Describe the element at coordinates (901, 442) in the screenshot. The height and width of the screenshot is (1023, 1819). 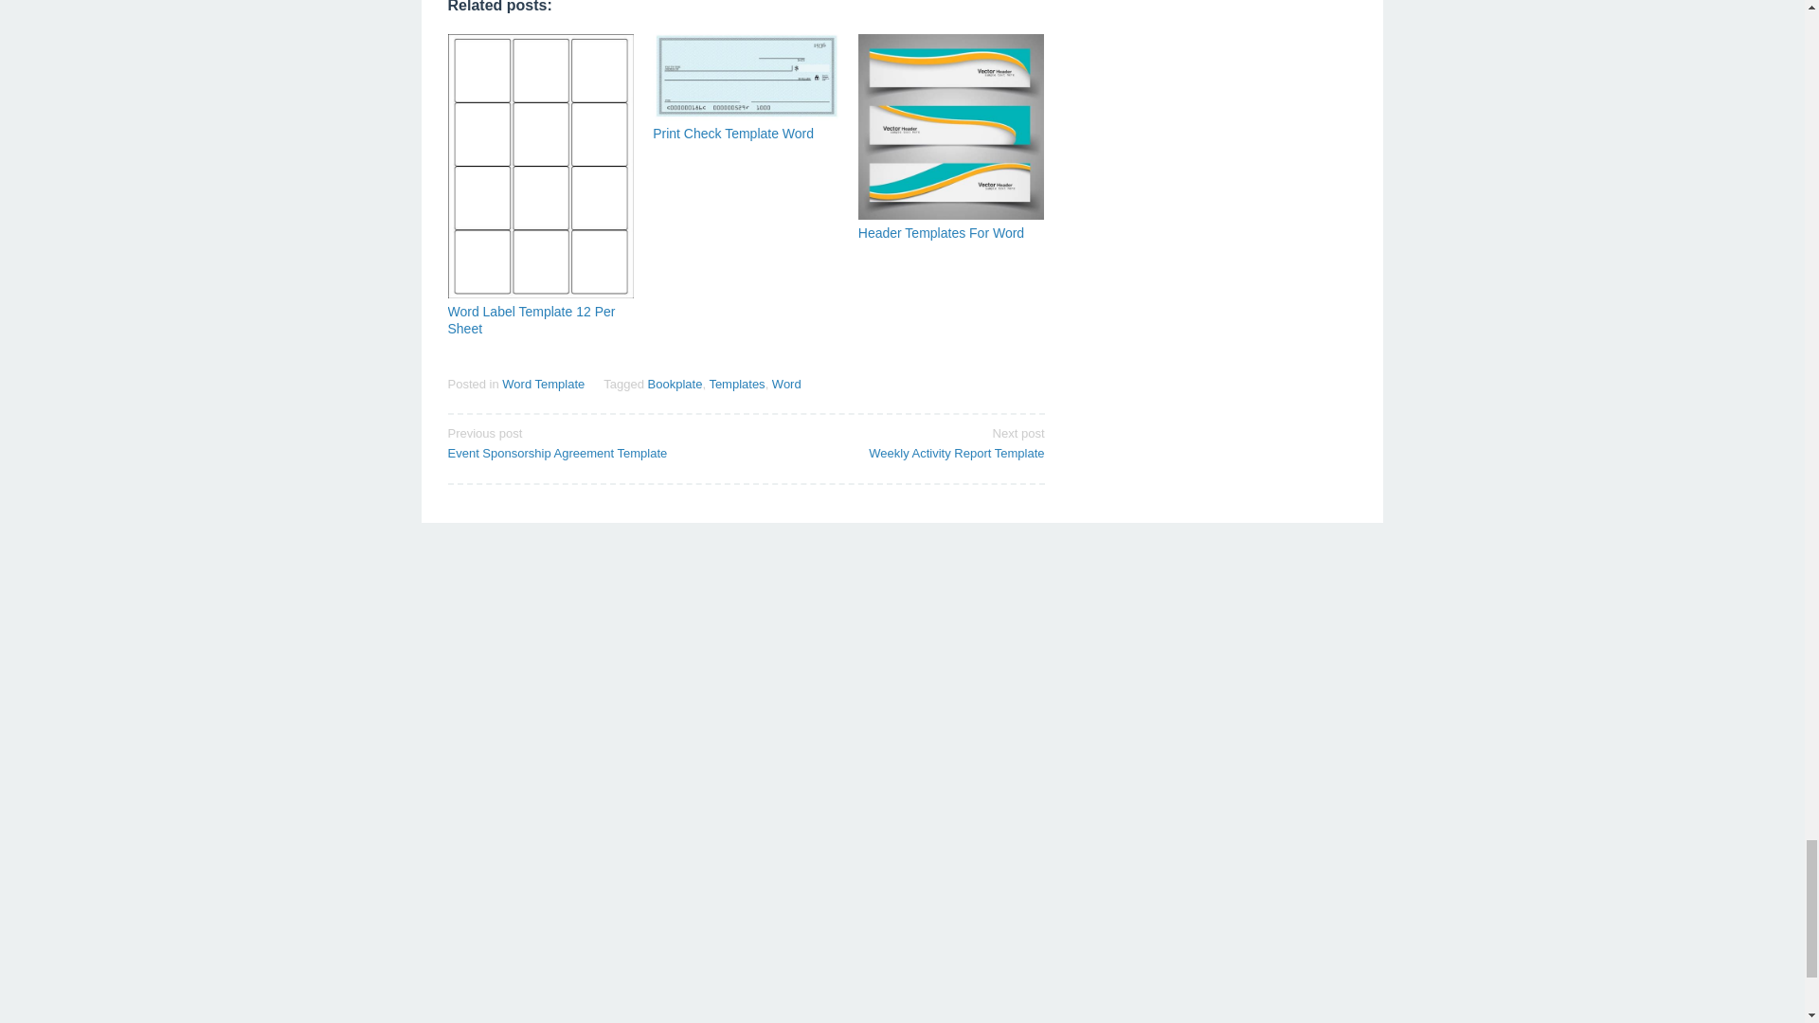
I see `Header Templates For Word` at that location.